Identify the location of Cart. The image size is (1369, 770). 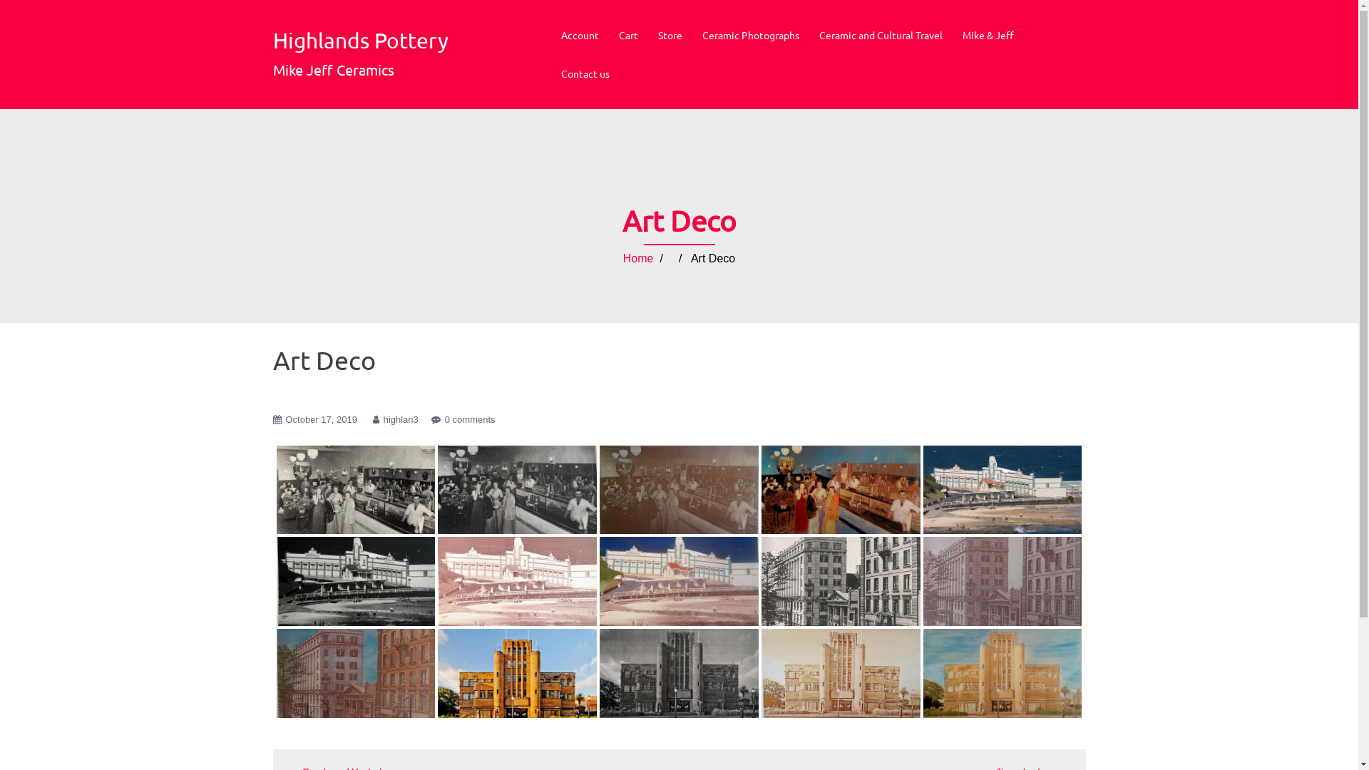
(629, 36).